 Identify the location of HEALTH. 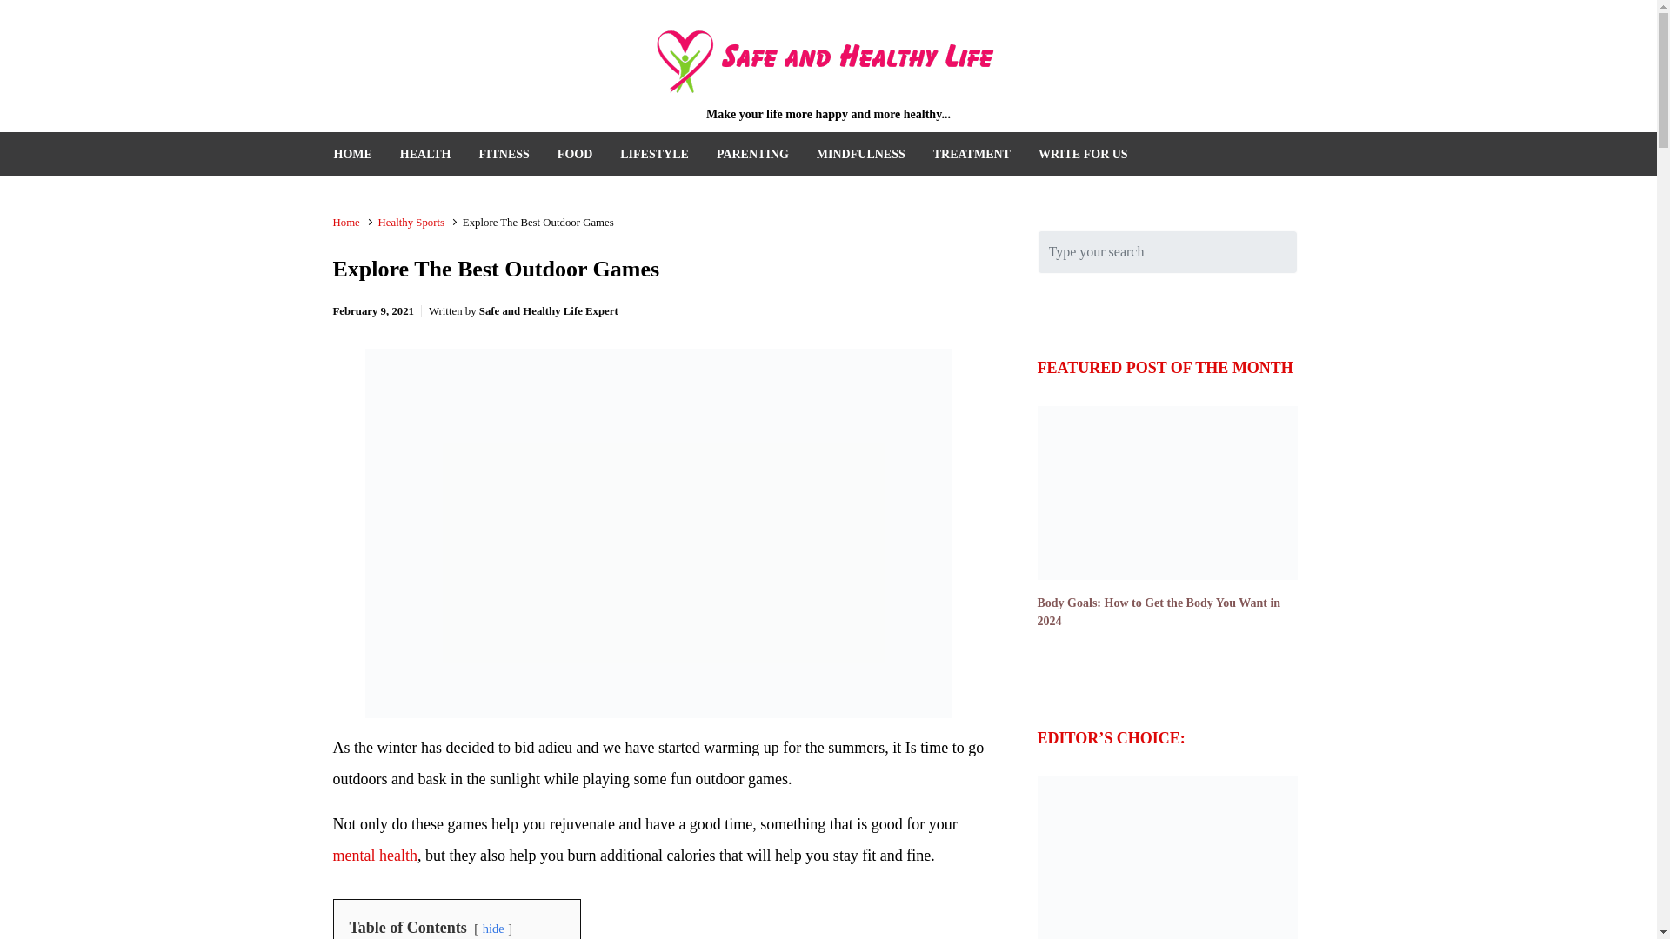
(424, 155).